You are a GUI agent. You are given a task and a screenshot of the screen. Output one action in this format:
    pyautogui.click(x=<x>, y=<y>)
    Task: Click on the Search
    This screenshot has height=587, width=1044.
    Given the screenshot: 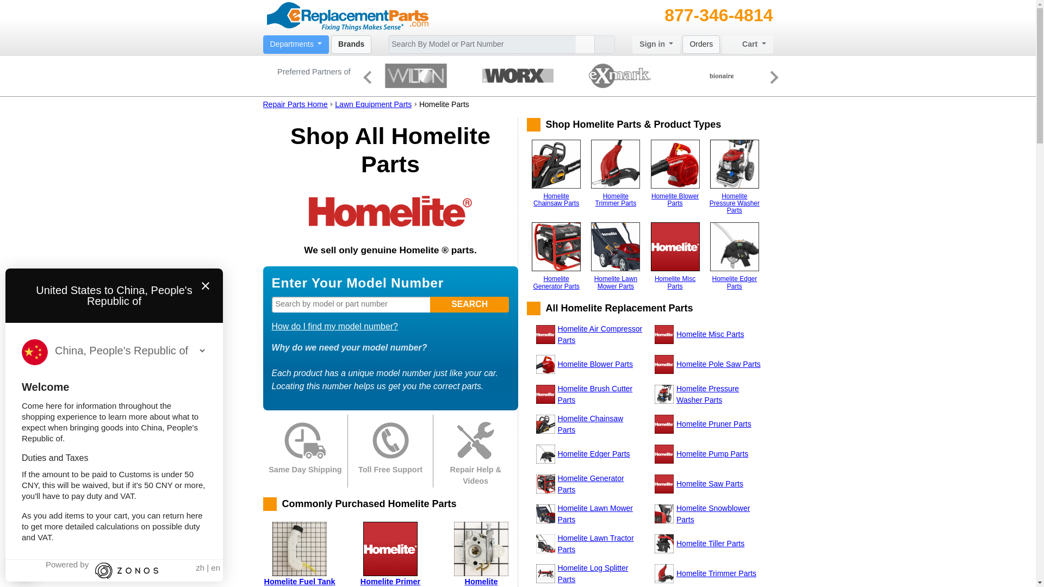 What is the action you would take?
    pyautogui.click(x=470, y=304)
    